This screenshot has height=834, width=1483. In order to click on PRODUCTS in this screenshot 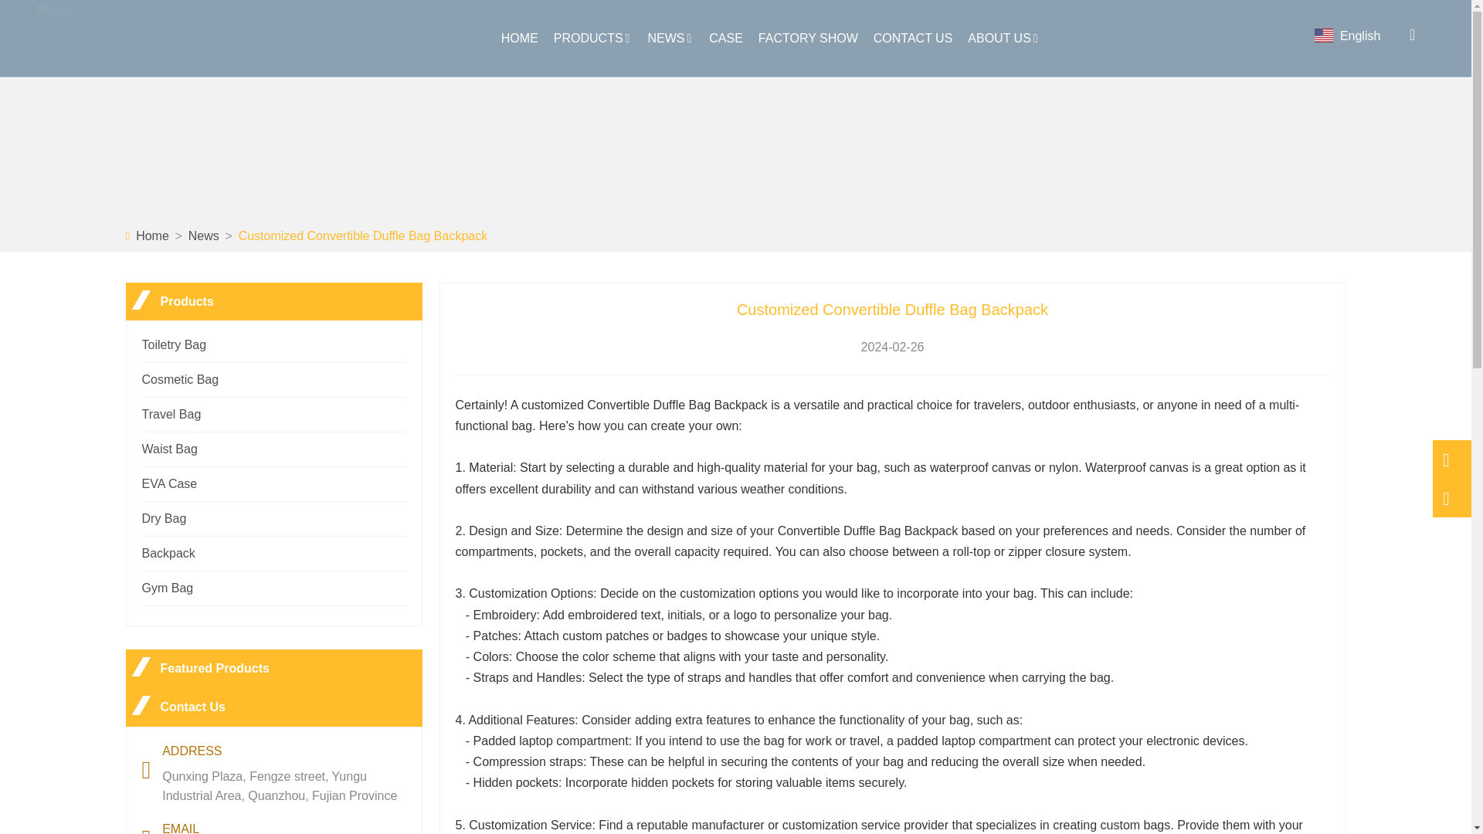, I will do `click(593, 39)`.